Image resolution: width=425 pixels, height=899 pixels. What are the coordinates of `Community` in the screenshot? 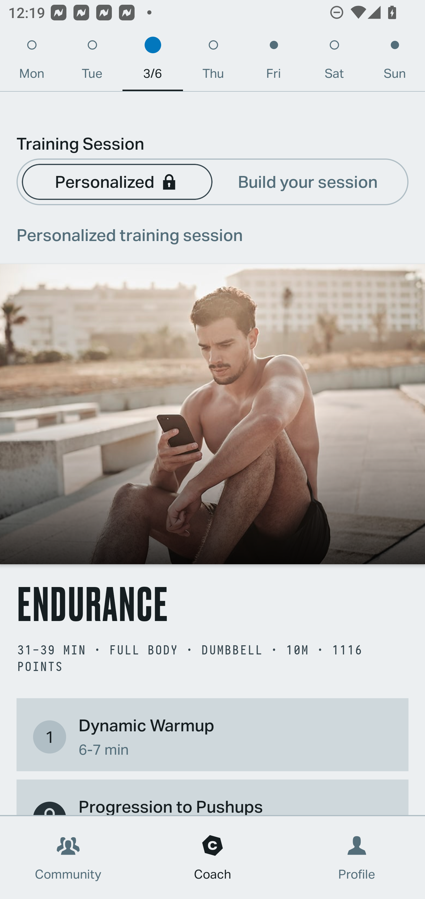 It's located at (68, 858).